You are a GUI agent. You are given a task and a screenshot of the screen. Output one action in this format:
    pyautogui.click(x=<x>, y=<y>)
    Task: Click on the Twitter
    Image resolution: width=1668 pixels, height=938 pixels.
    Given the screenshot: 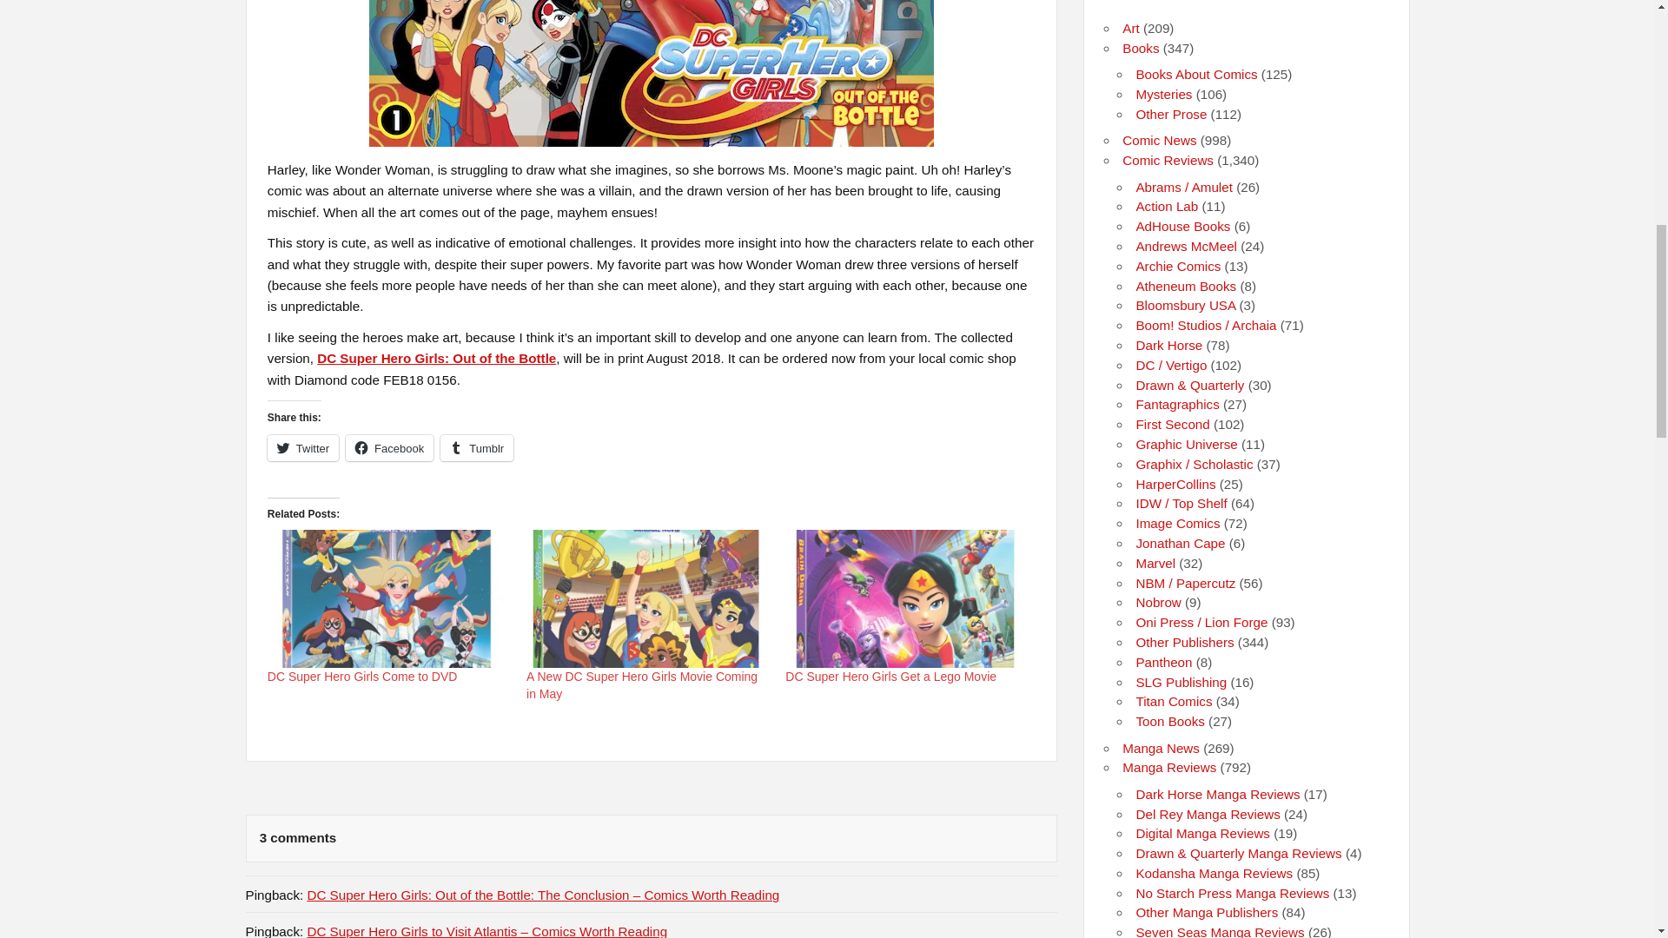 What is the action you would take?
    pyautogui.click(x=302, y=448)
    